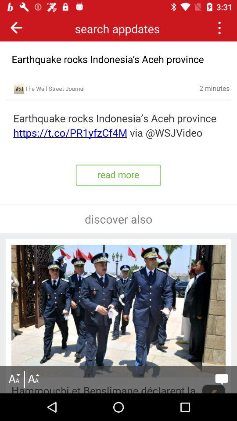  What do you see at coordinates (219, 27) in the screenshot?
I see `option` at bounding box center [219, 27].